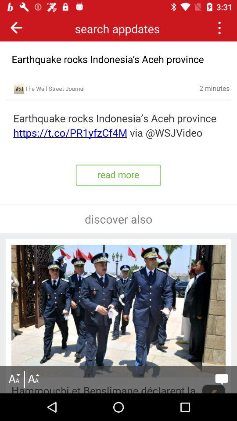  What do you see at coordinates (219, 27) in the screenshot?
I see `option` at bounding box center [219, 27].